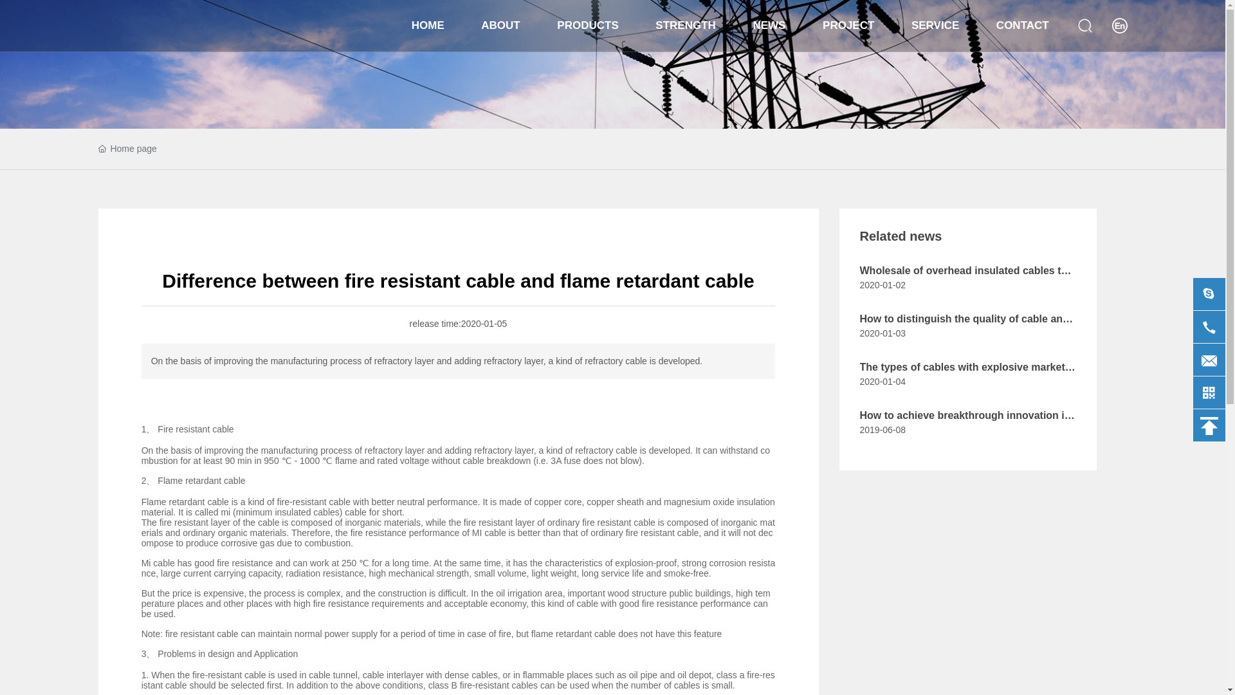  I want to click on ENGLISH, so click(1119, 25).